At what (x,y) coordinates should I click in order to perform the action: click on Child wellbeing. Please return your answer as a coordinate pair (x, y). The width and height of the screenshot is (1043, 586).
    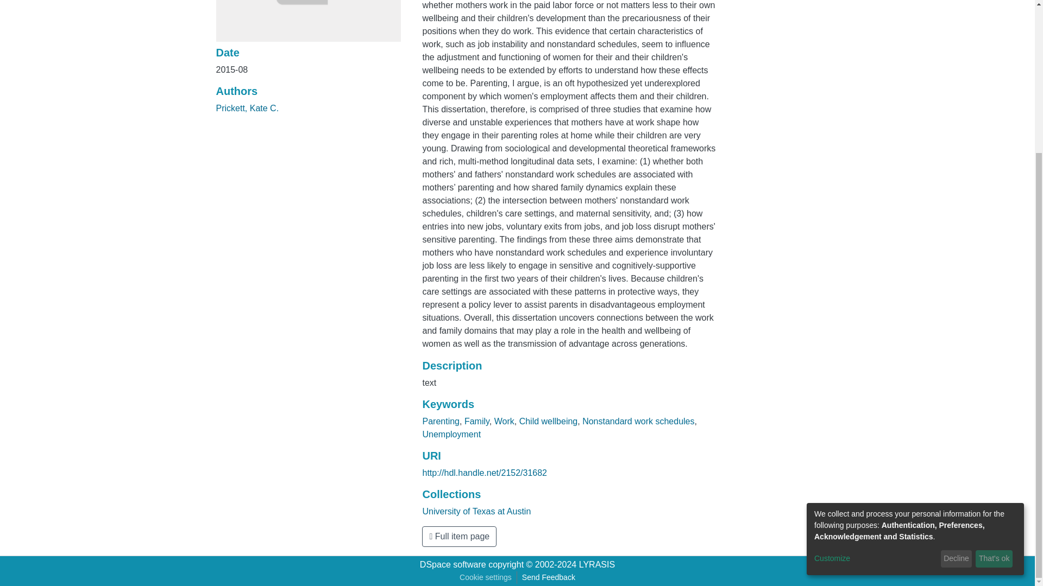
    Looking at the image, I should click on (549, 421).